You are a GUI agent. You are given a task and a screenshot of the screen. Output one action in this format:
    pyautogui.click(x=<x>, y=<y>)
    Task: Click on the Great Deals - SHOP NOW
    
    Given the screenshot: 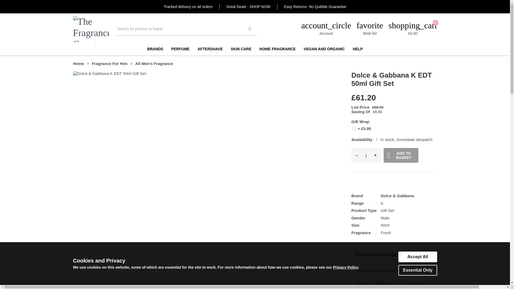 What is the action you would take?
    pyautogui.click(x=180, y=49)
    